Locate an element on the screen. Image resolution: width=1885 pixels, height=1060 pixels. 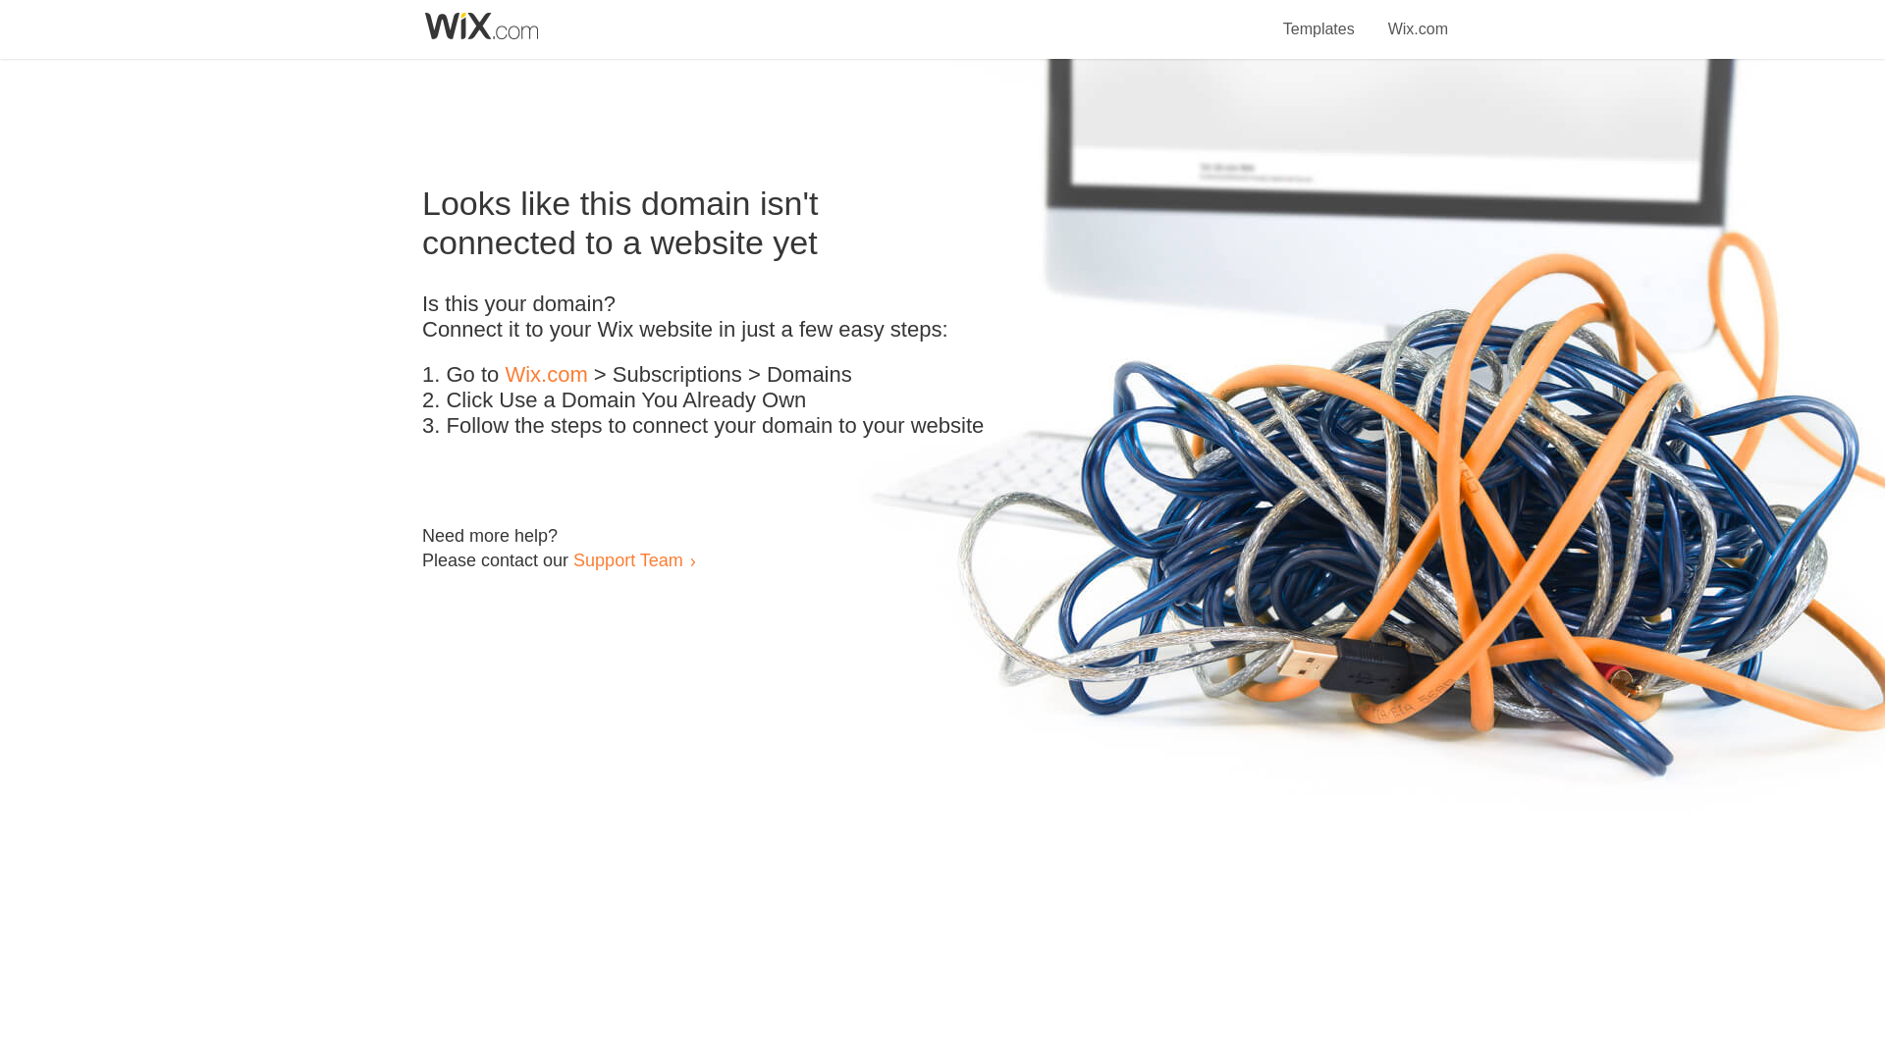
Wix.com is located at coordinates (1418, 18).